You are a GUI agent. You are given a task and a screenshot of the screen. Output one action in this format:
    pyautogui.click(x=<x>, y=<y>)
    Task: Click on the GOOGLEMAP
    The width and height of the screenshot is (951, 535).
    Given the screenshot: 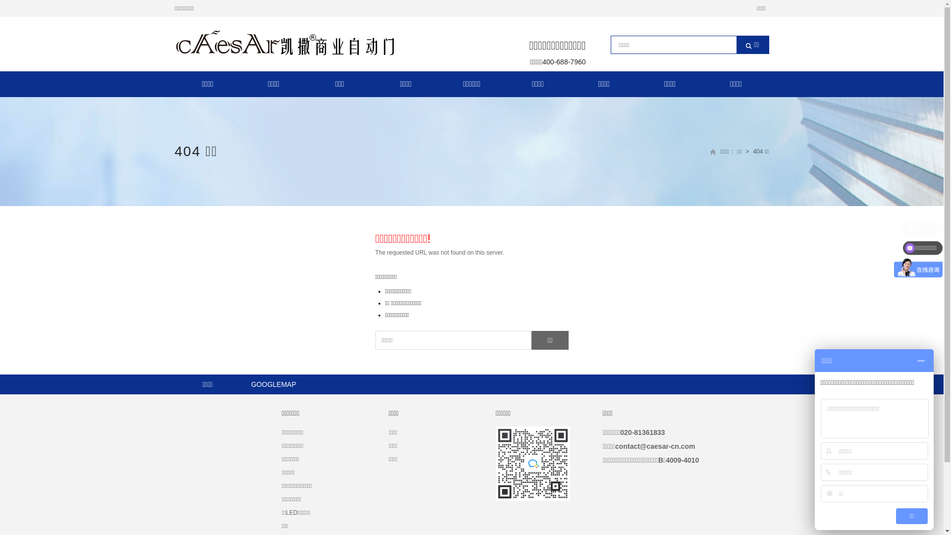 What is the action you would take?
    pyautogui.click(x=273, y=384)
    